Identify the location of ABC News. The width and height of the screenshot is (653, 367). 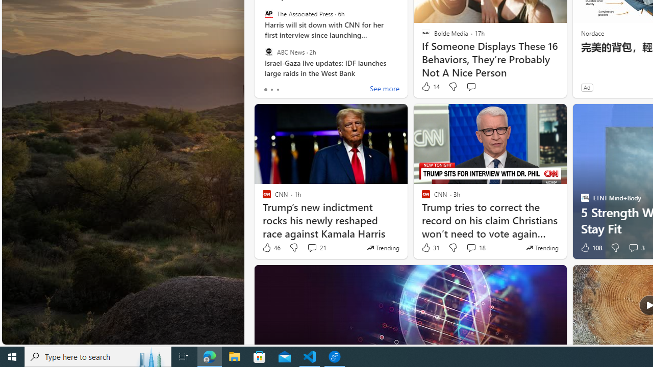
(268, 51).